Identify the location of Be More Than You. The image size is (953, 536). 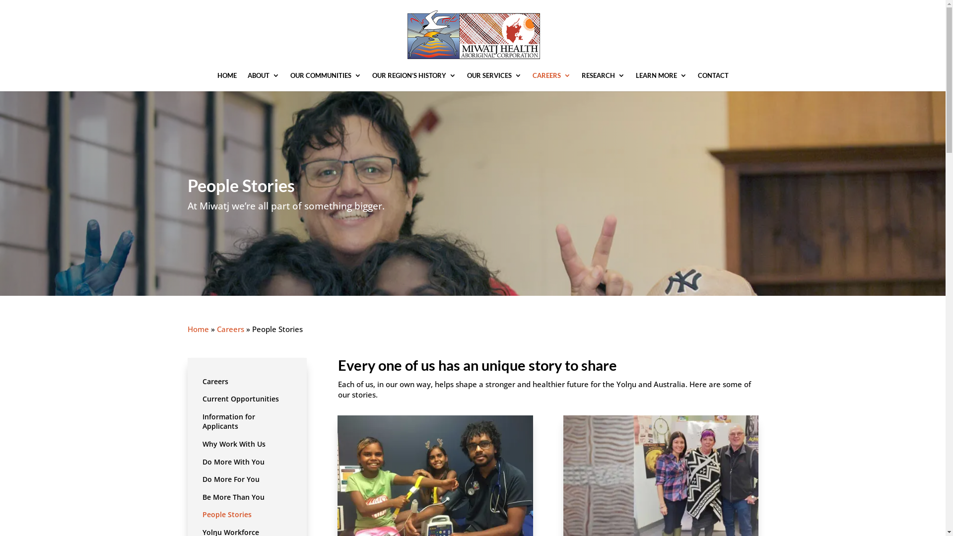
(233, 499).